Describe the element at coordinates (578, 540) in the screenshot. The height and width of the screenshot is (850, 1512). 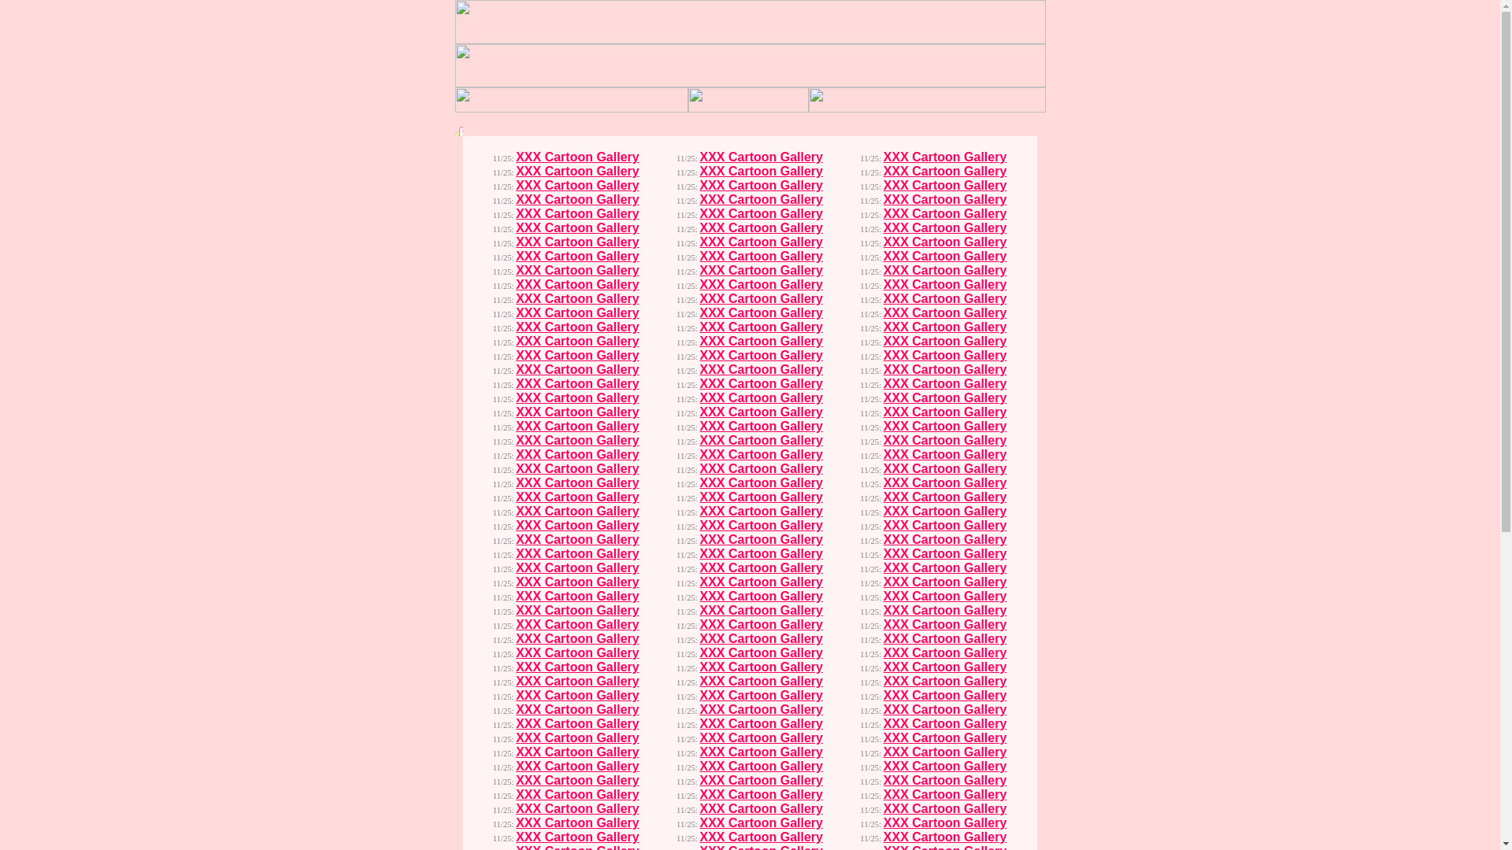
I see `XXX Cartoon Gallery` at that location.